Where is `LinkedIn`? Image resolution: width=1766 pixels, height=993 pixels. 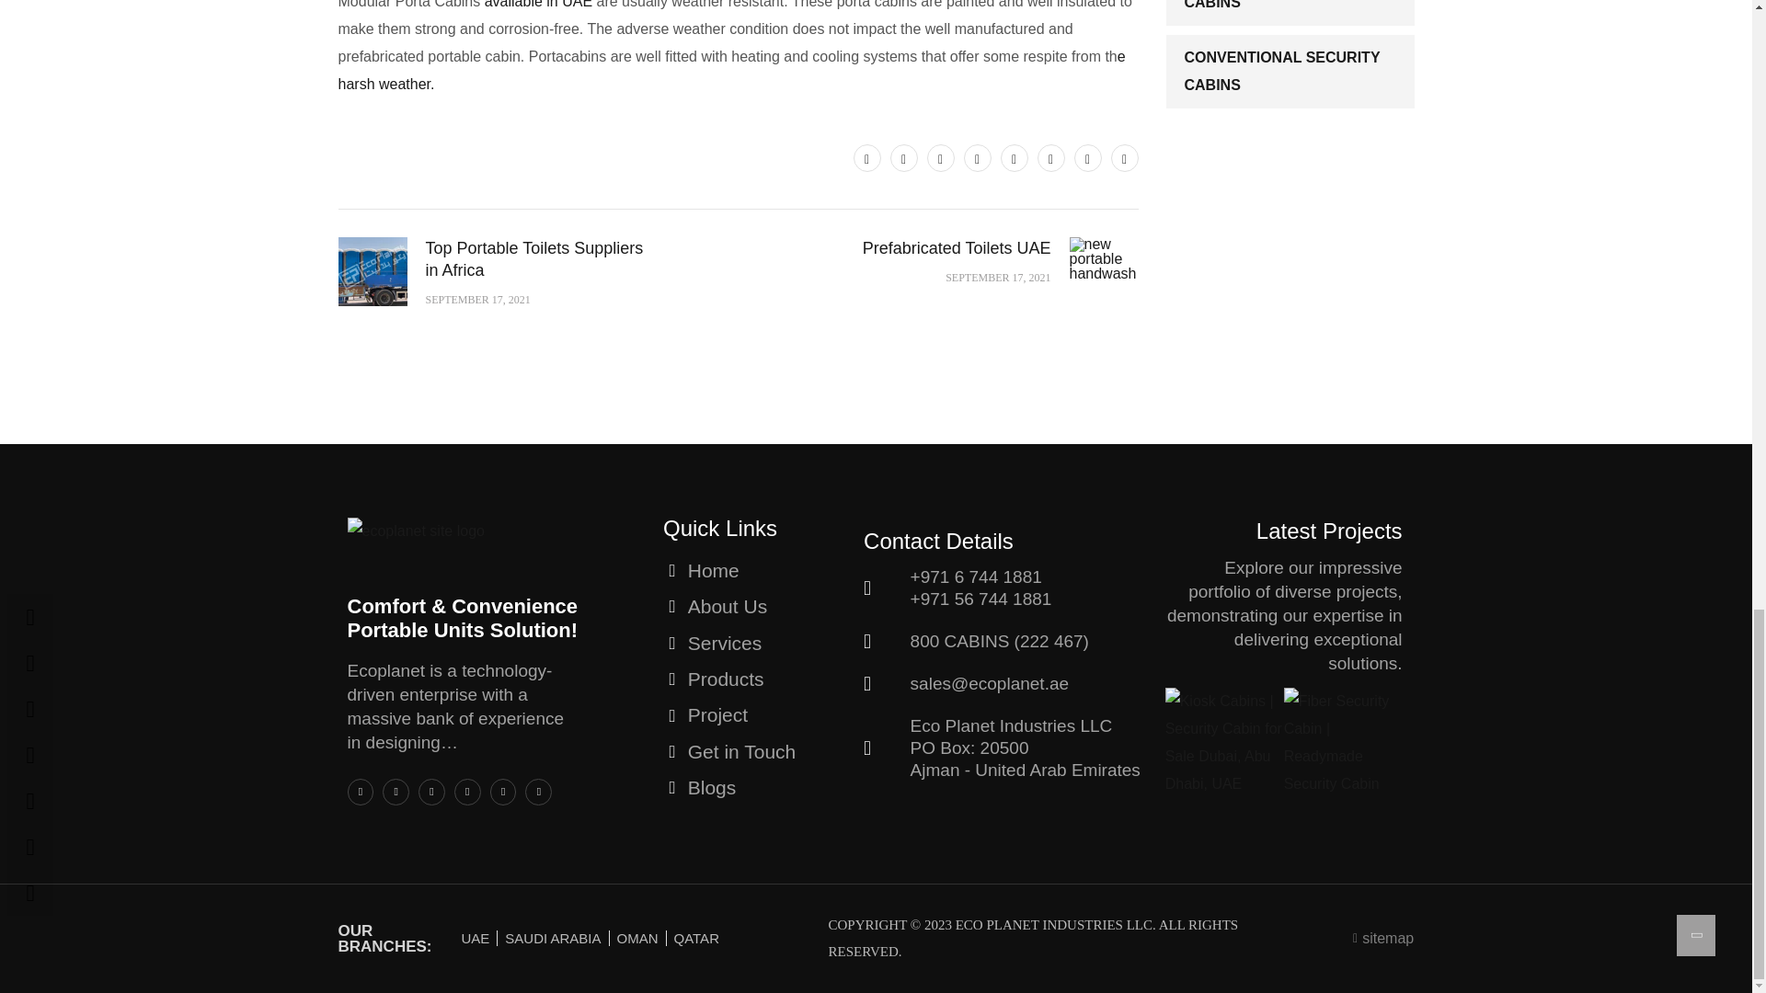 LinkedIn is located at coordinates (977, 157).